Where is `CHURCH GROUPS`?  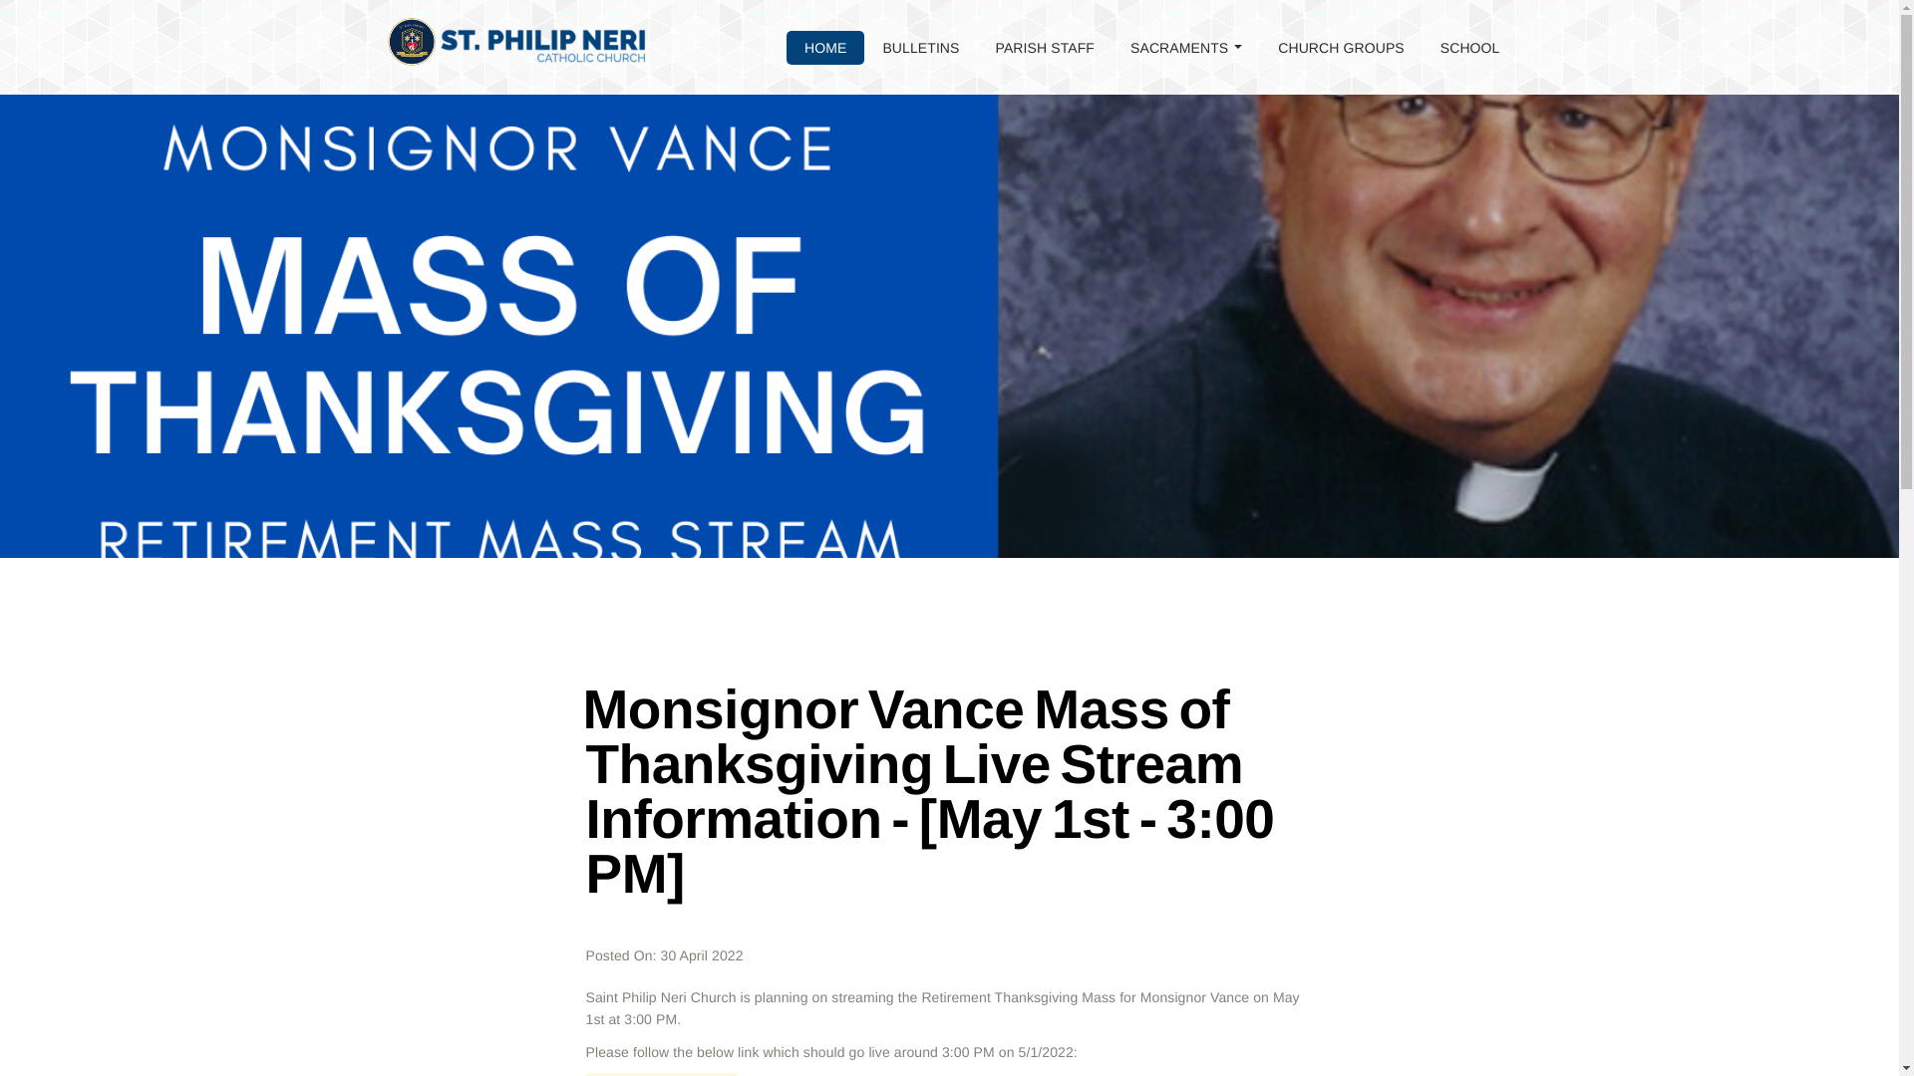
CHURCH GROUPS is located at coordinates (1340, 48).